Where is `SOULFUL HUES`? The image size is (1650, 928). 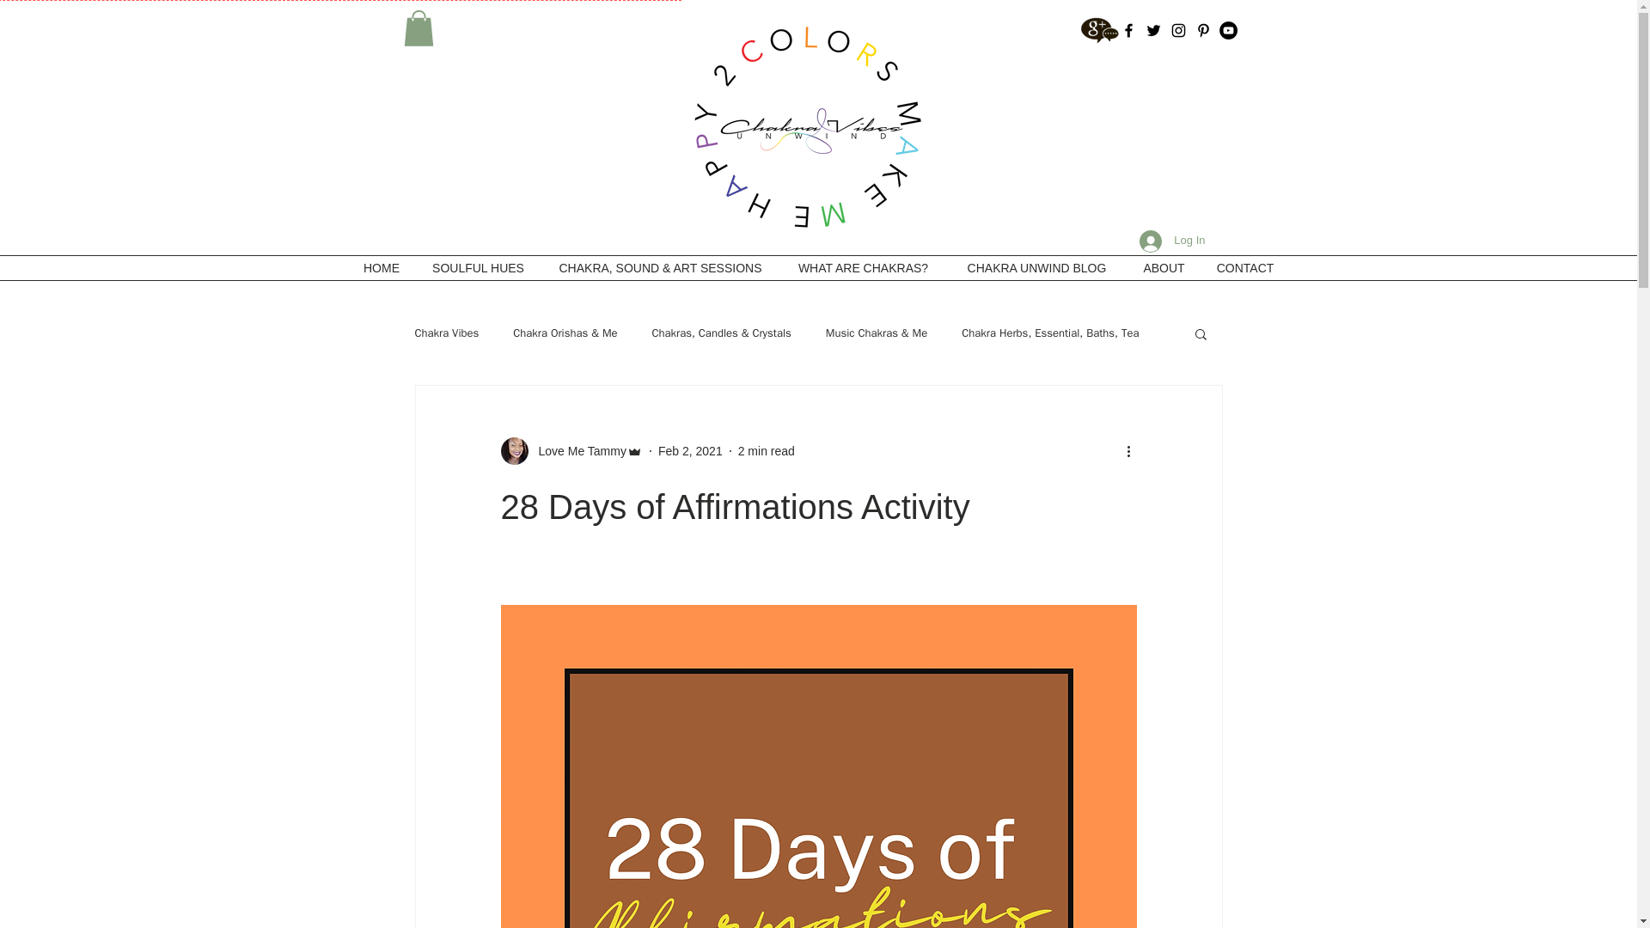 SOULFUL HUES is located at coordinates (478, 268).